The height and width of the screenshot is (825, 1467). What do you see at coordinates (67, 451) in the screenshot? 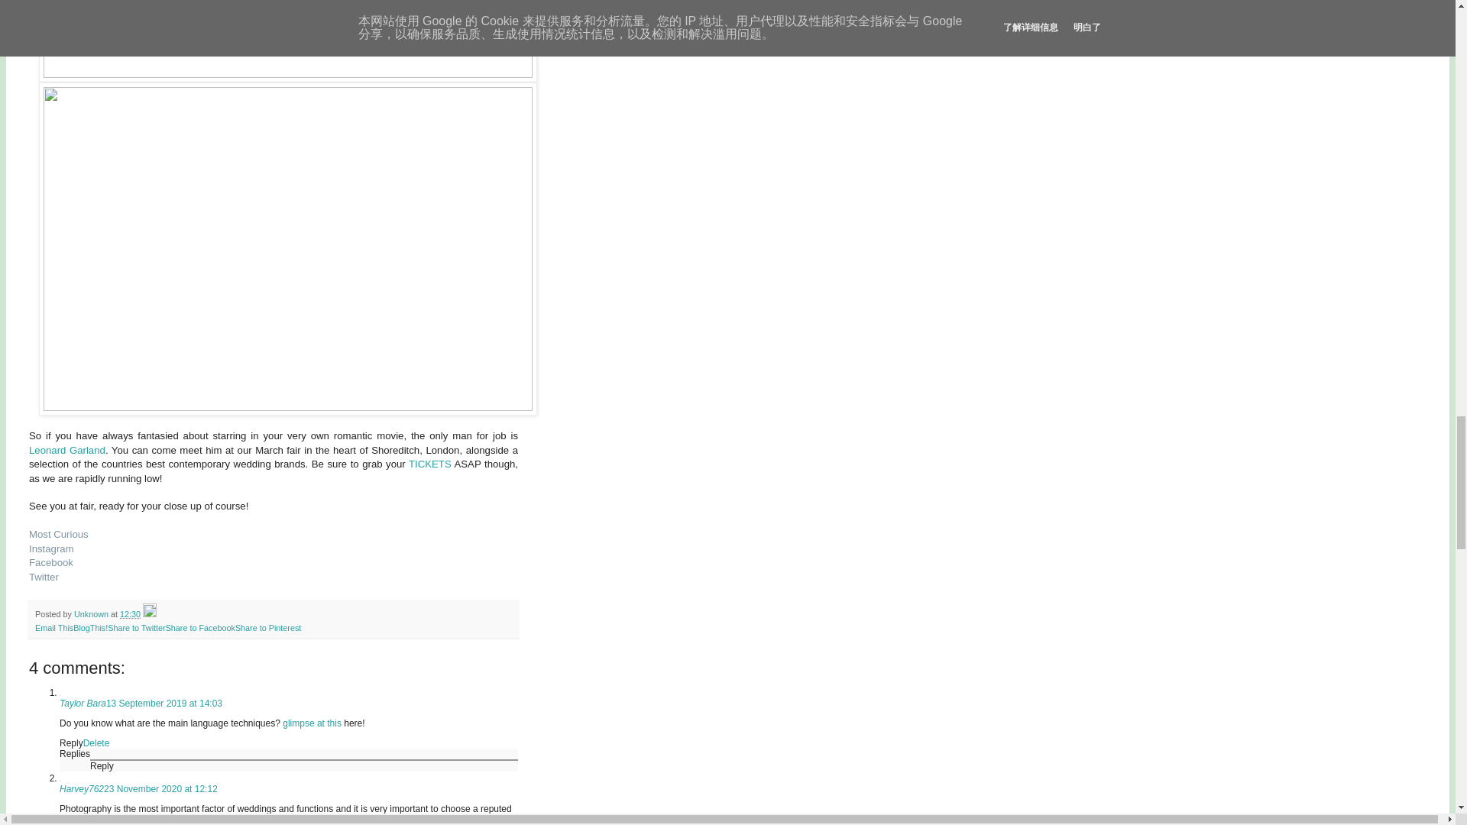
I see `Leonard Garland` at bounding box center [67, 451].